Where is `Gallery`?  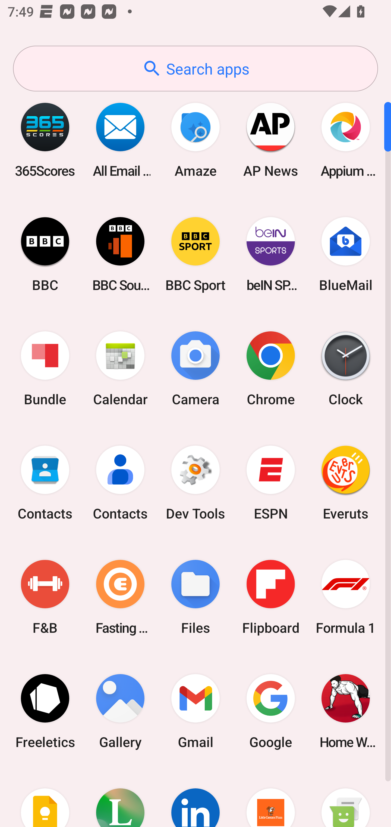
Gallery is located at coordinates (120, 711).